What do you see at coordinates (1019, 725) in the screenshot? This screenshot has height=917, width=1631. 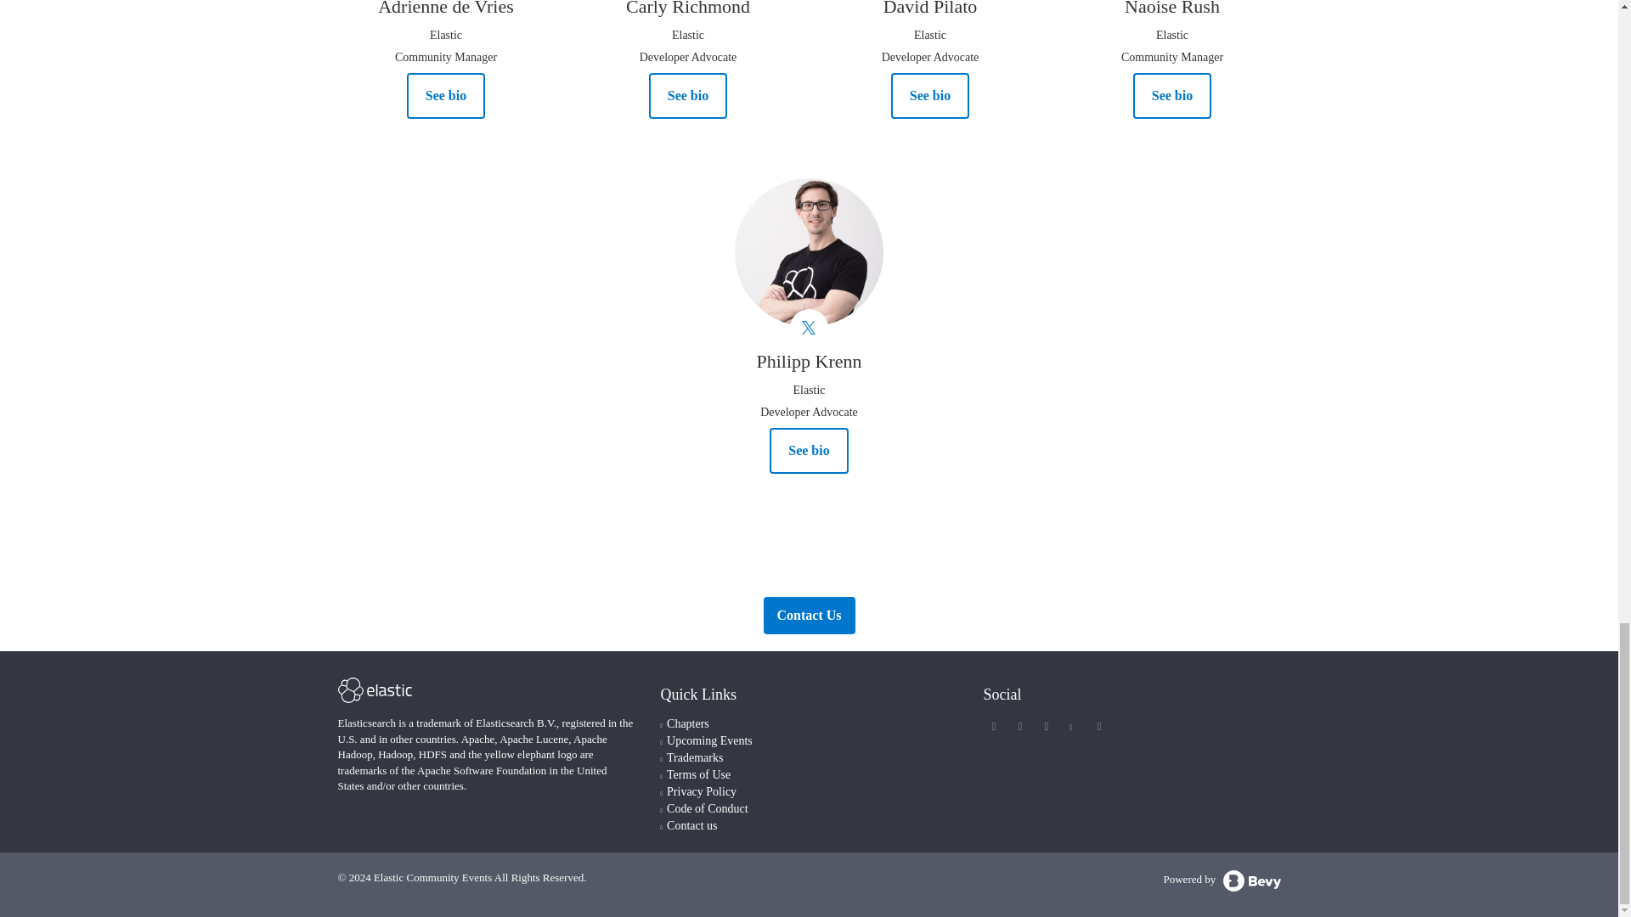 I see `Facebook` at bounding box center [1019, 725].